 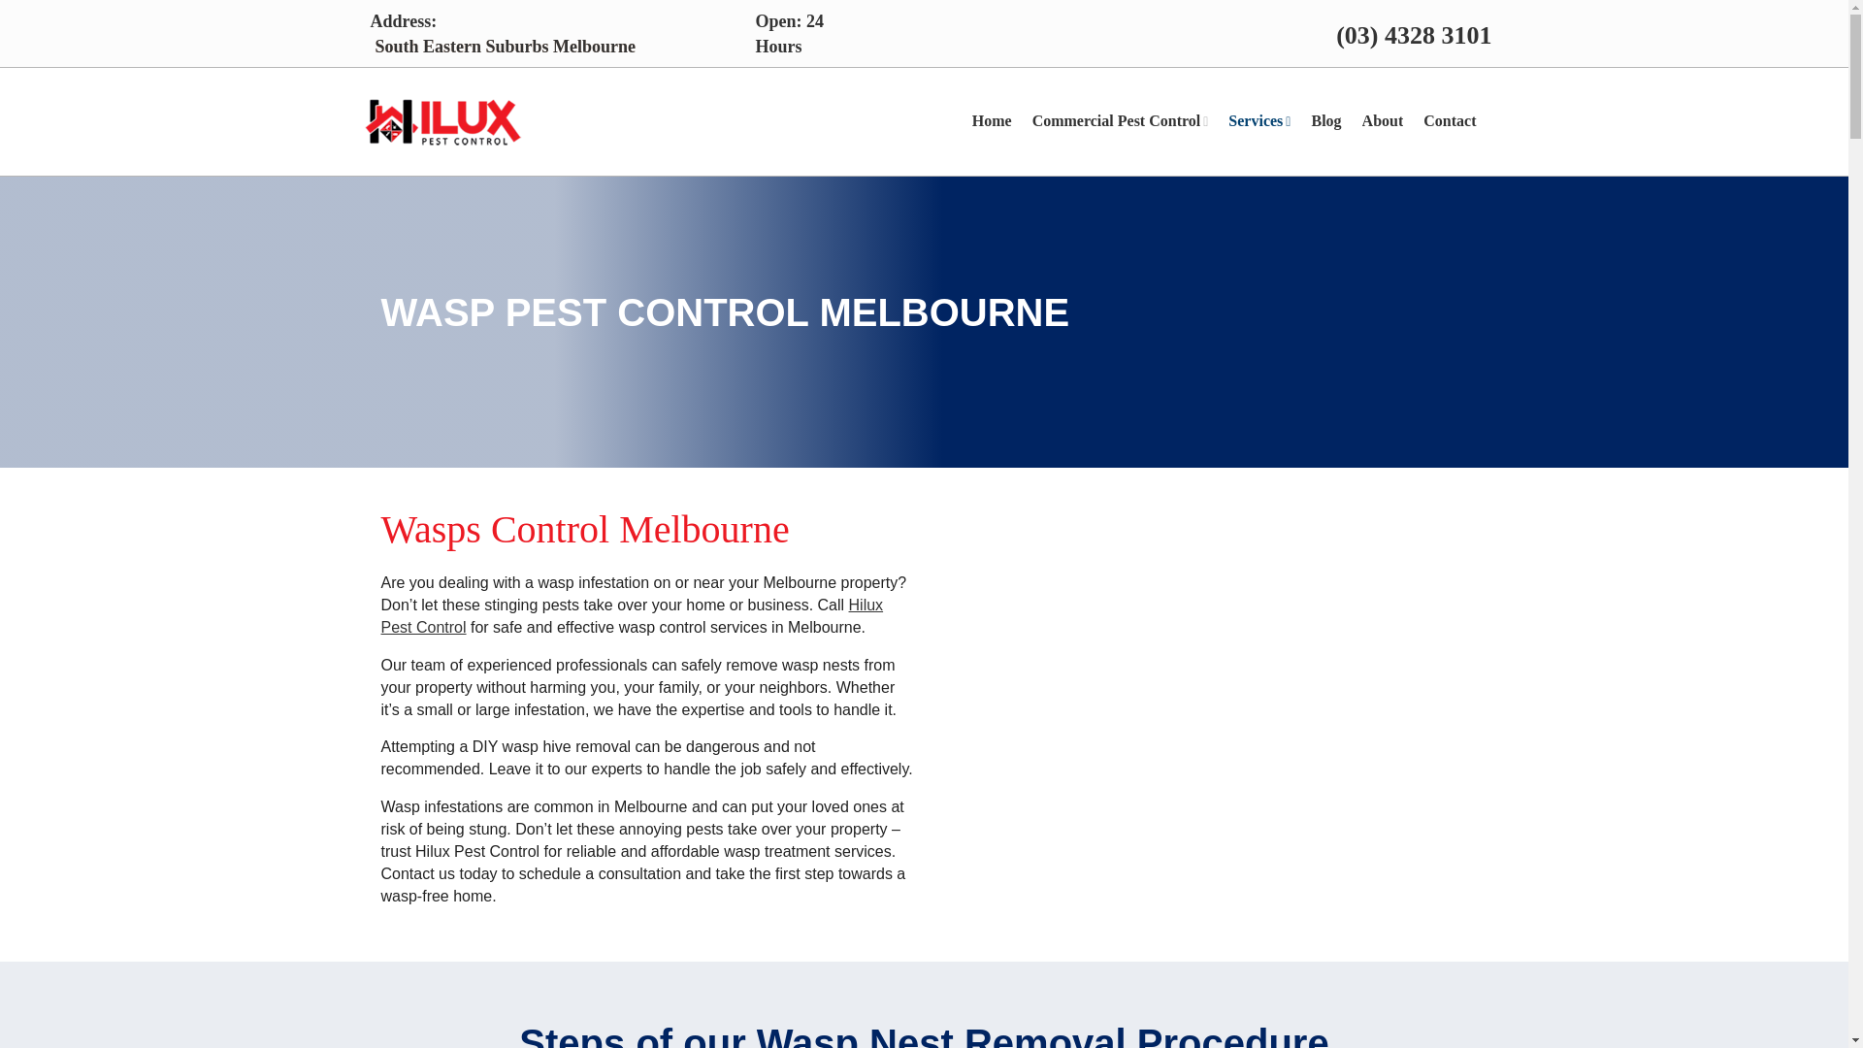 What do you see at coordinates (504, 47) in the screenshot?
I see `South Eastern Suburbs Melbourne` at bounding box center [504, 47].